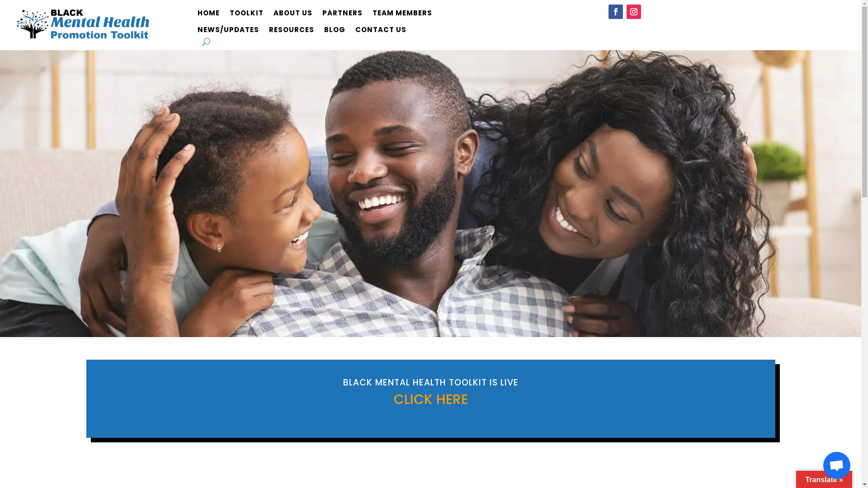 This screenshot has height=488, width=868. I want to click on NEWS/UPDATES, so click(228, 32).